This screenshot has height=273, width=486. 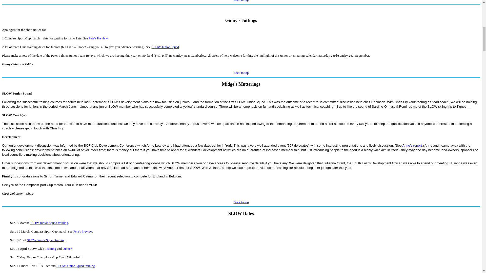 I want to click on Pete's Preview, so click(x=83, y=232).